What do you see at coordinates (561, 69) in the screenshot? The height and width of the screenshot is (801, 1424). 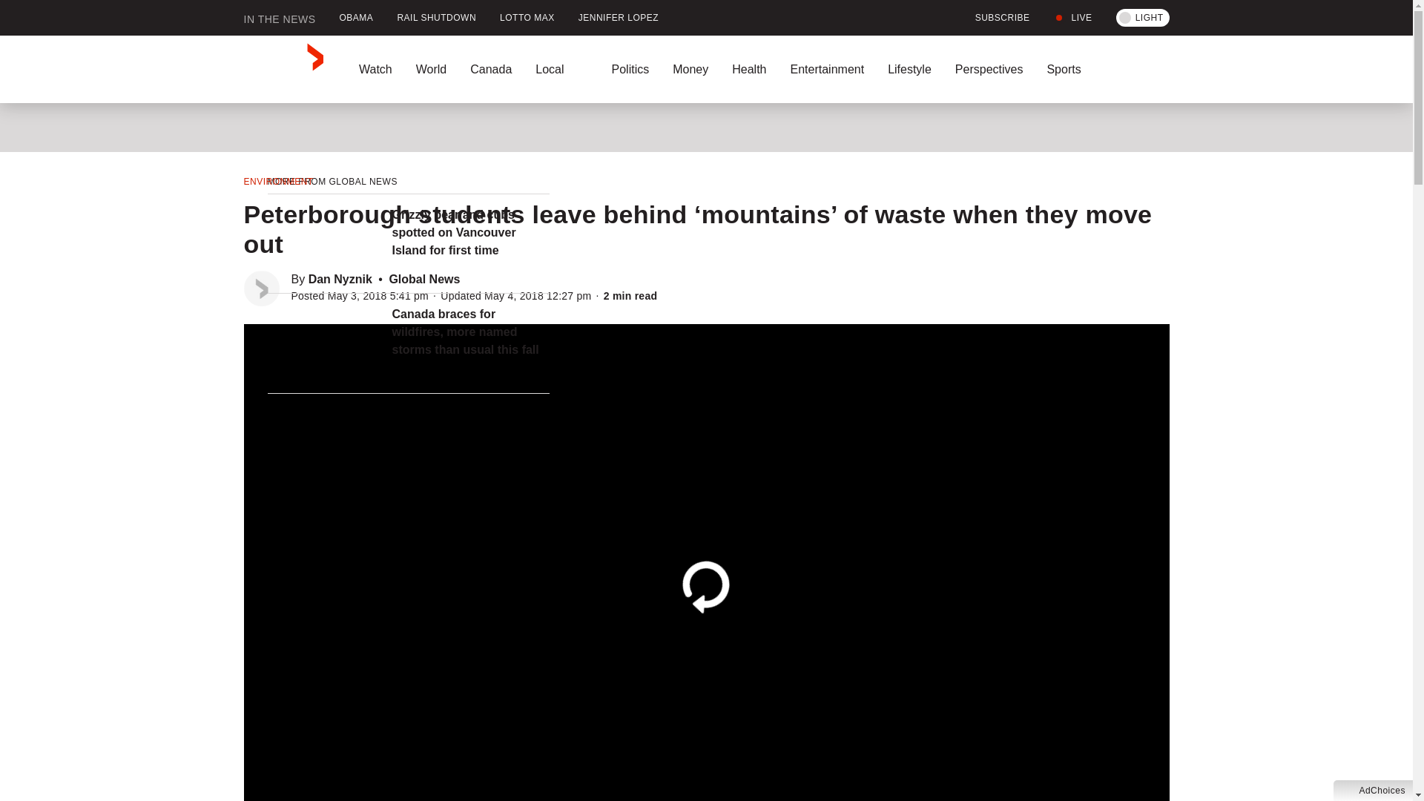 I see `Local` at bounding box center [561, 69].